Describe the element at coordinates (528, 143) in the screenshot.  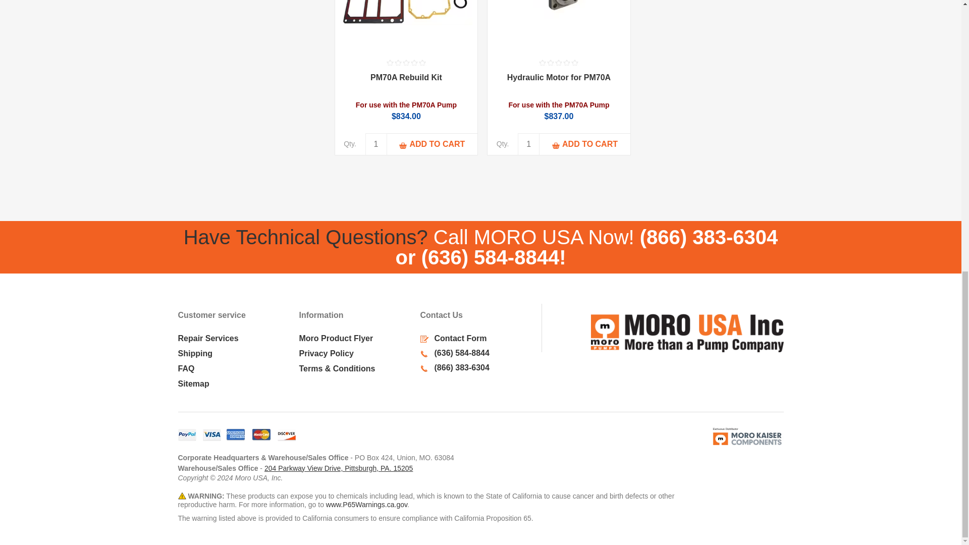
I see `1` at that location.